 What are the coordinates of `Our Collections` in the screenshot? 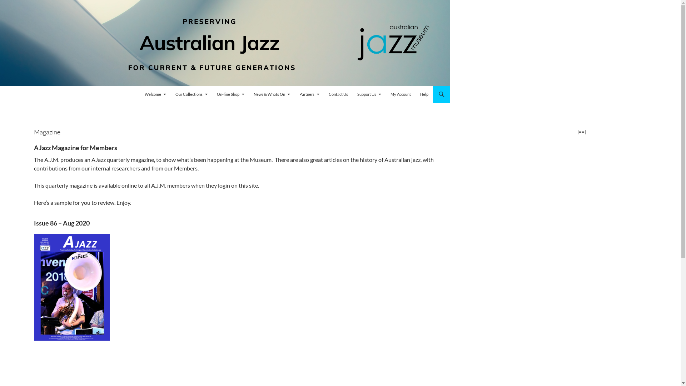 It's located at (192, 94).